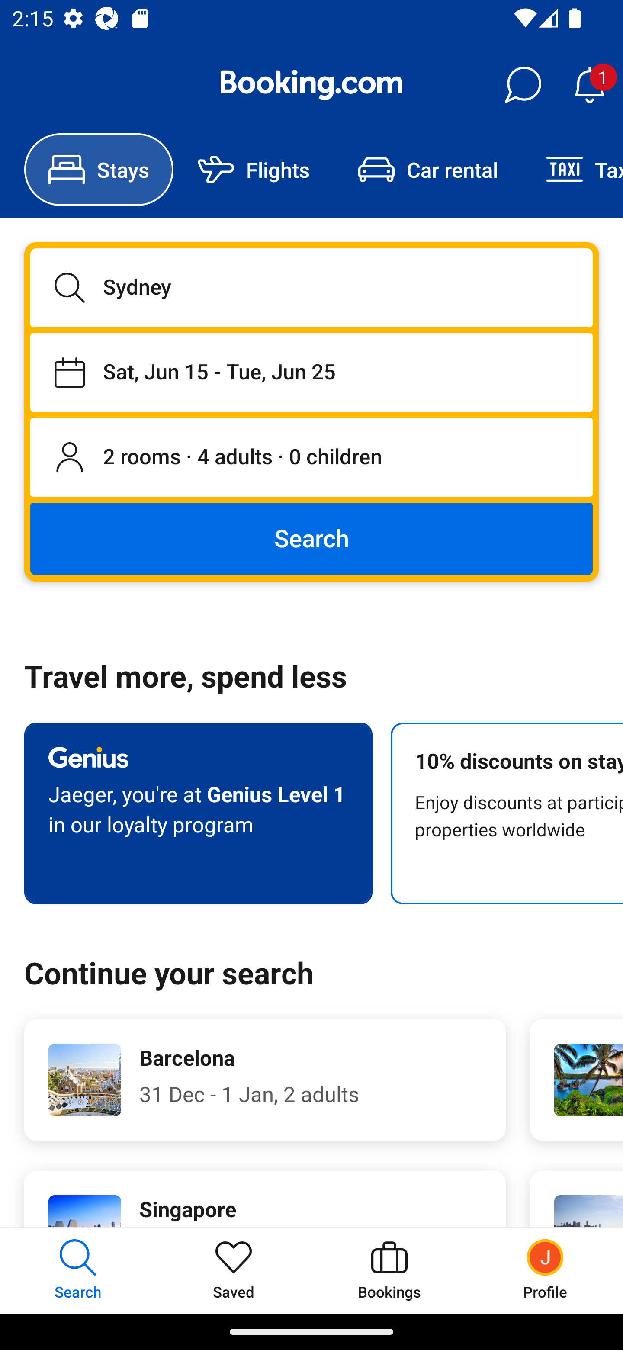  Describe the element at coordinates (311, 372) in the screenshot. I see `Staying from Sat, Jun 15 until Tue, Jun 25` at that location.